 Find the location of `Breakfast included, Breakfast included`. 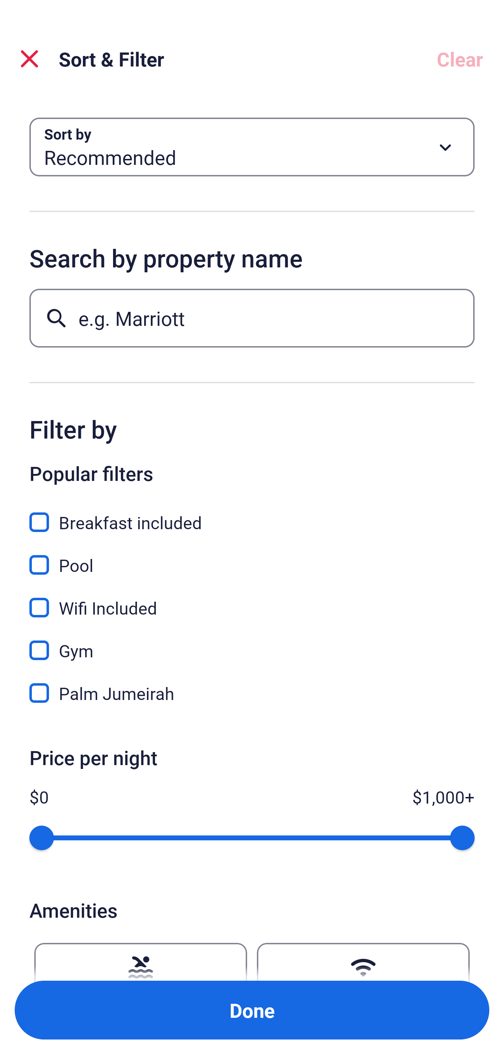

Breakfast included, Breakfast included is located at coordinates (252, 514).